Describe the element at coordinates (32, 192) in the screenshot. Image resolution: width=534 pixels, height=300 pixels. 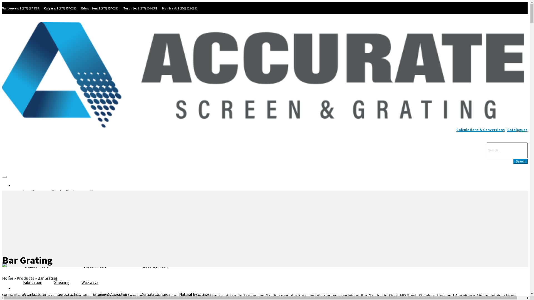
I see `Locations` at that location.